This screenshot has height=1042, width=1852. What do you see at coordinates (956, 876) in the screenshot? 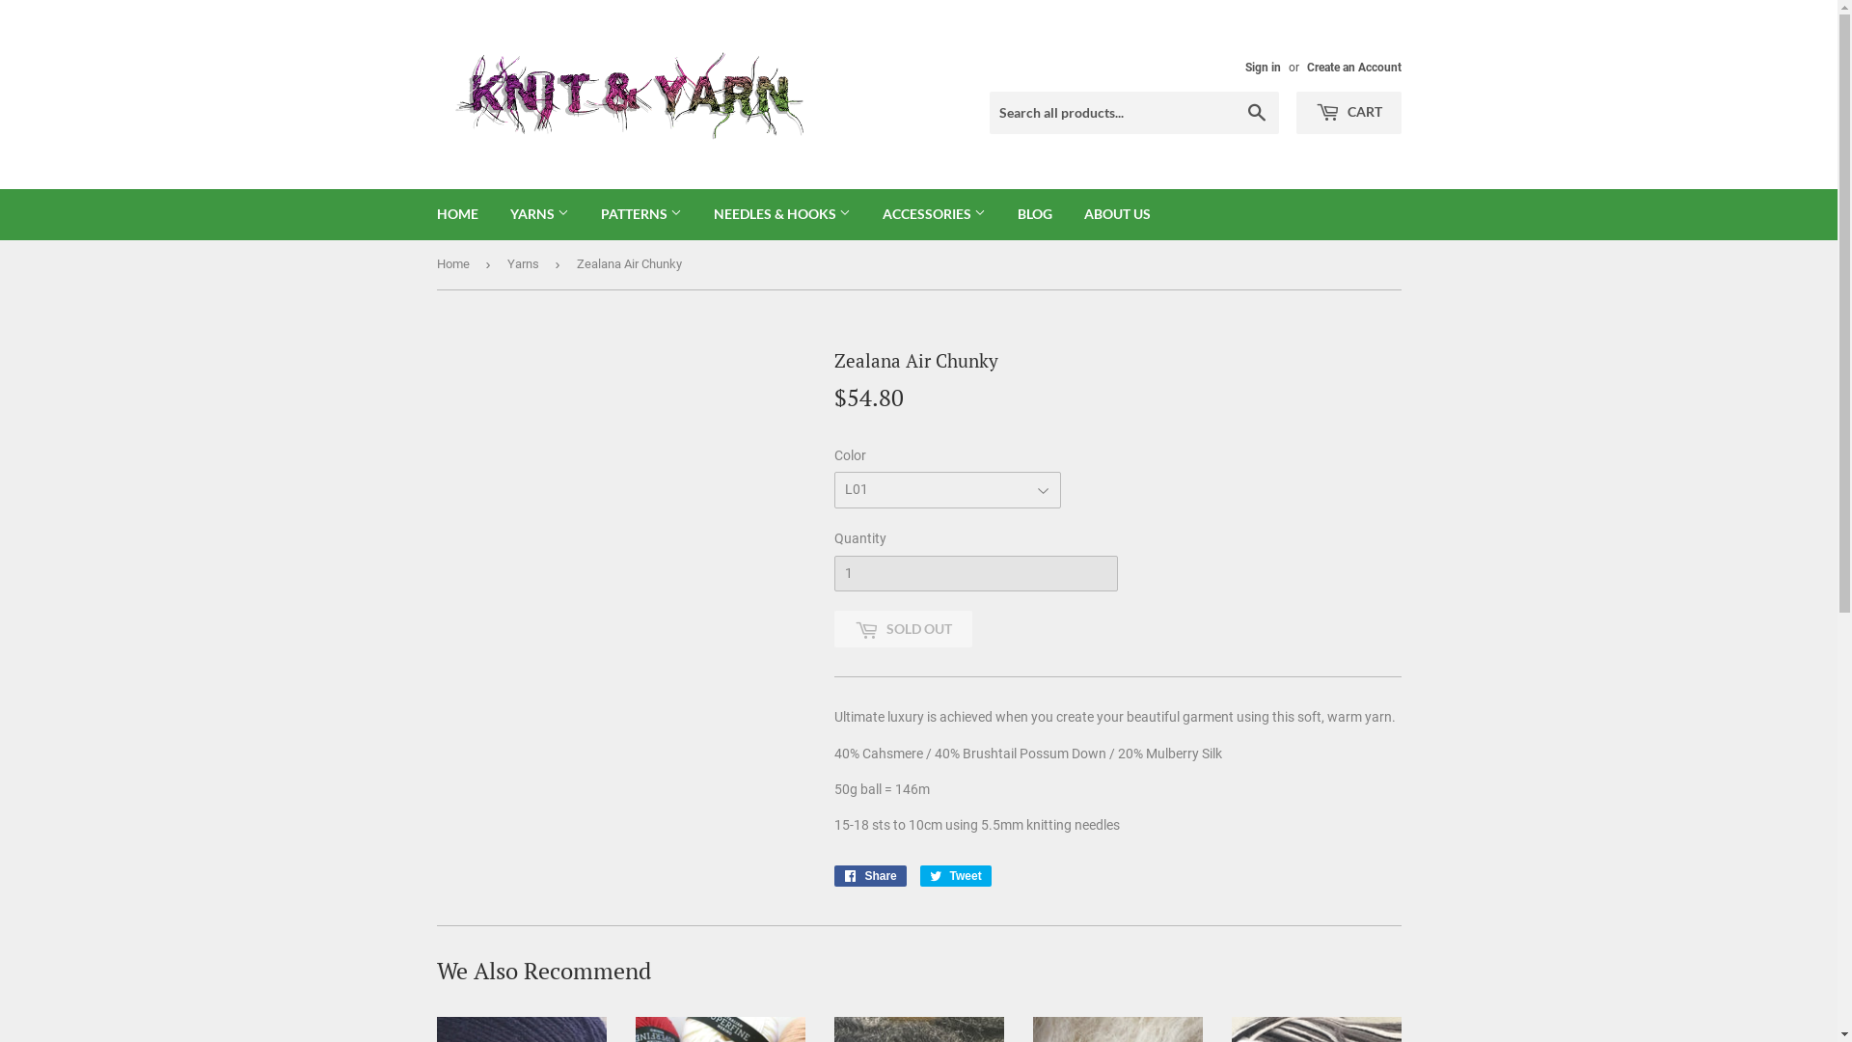
I see `Tweet
Tweet on Twitter` at bounding box center [956, 876].